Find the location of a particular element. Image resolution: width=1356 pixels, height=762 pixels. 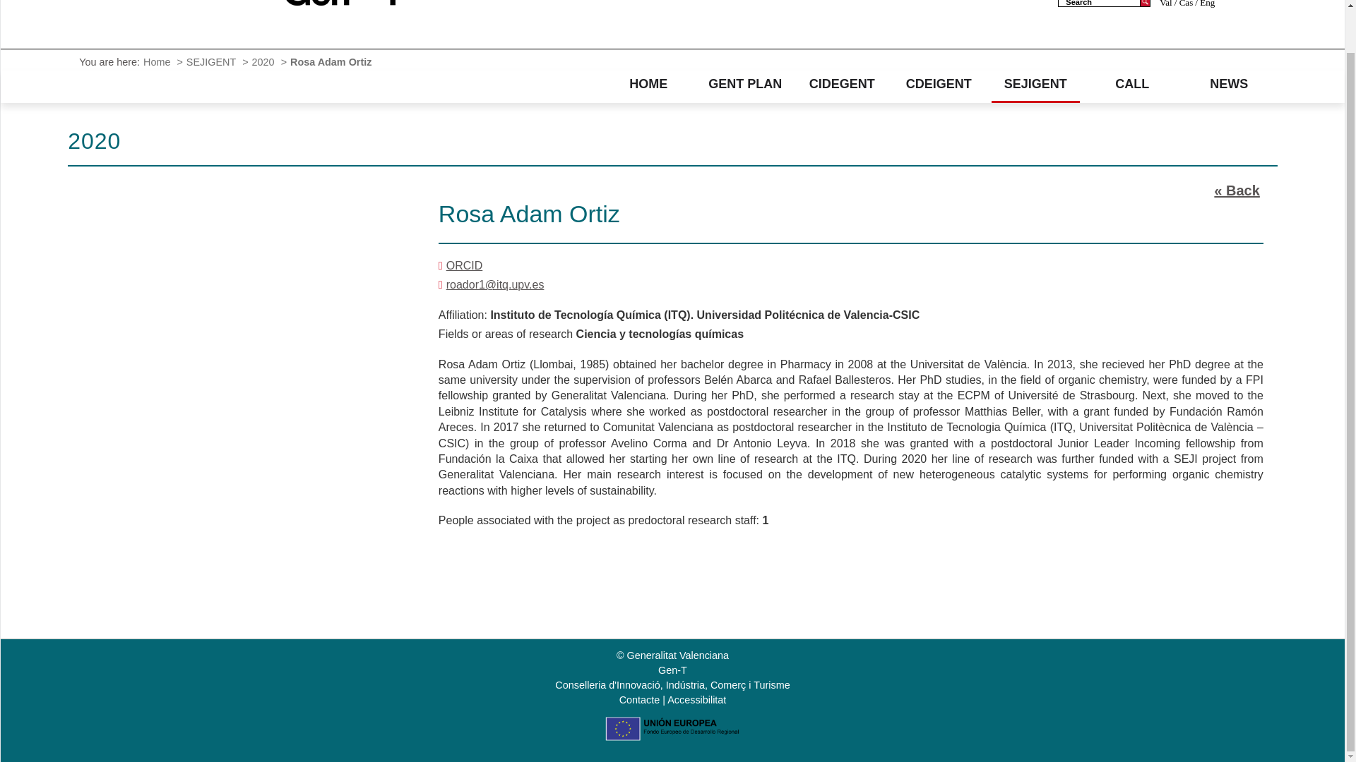

Home is located at coordinates (158, 62).